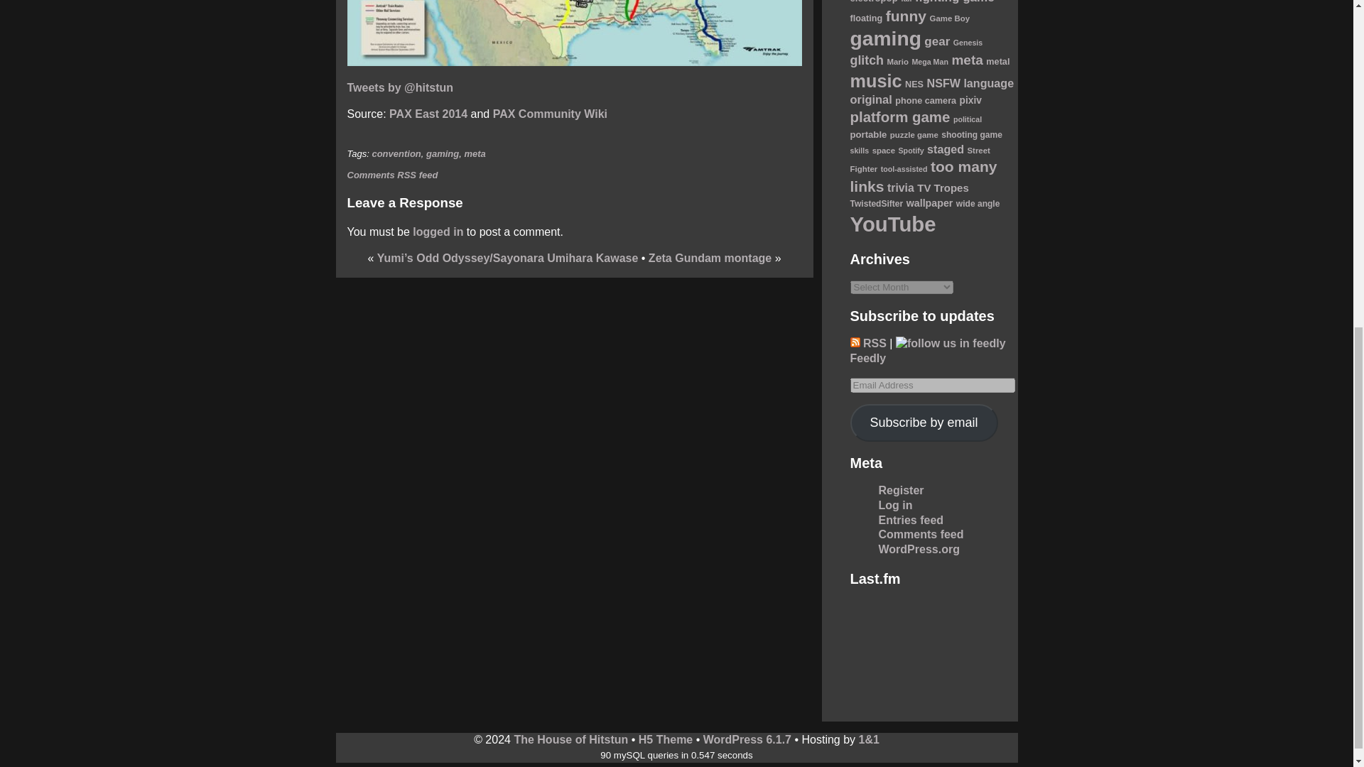 This screenshot has width=1364, height=767. I want to click on gaming, so click(442, 153).